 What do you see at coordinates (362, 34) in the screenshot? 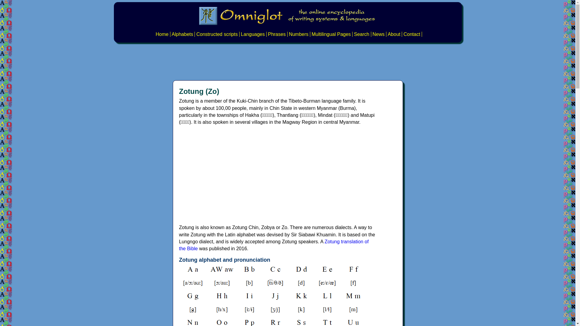
I see `Search` at bounding box center [362, 34].